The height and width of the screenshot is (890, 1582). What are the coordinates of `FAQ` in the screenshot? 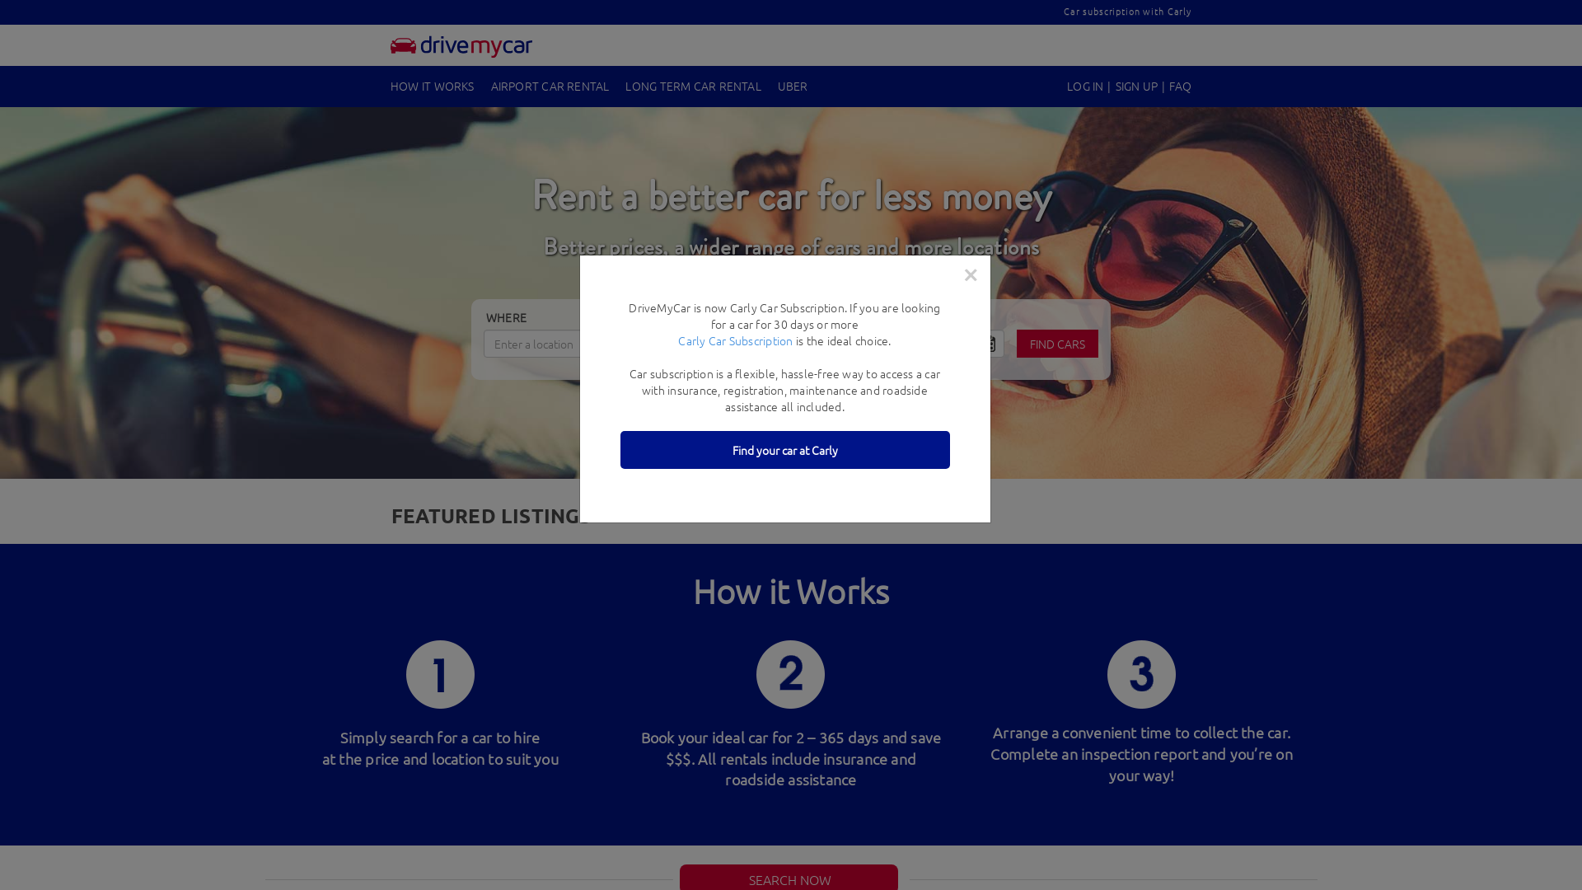 It's located at (1185, 86).